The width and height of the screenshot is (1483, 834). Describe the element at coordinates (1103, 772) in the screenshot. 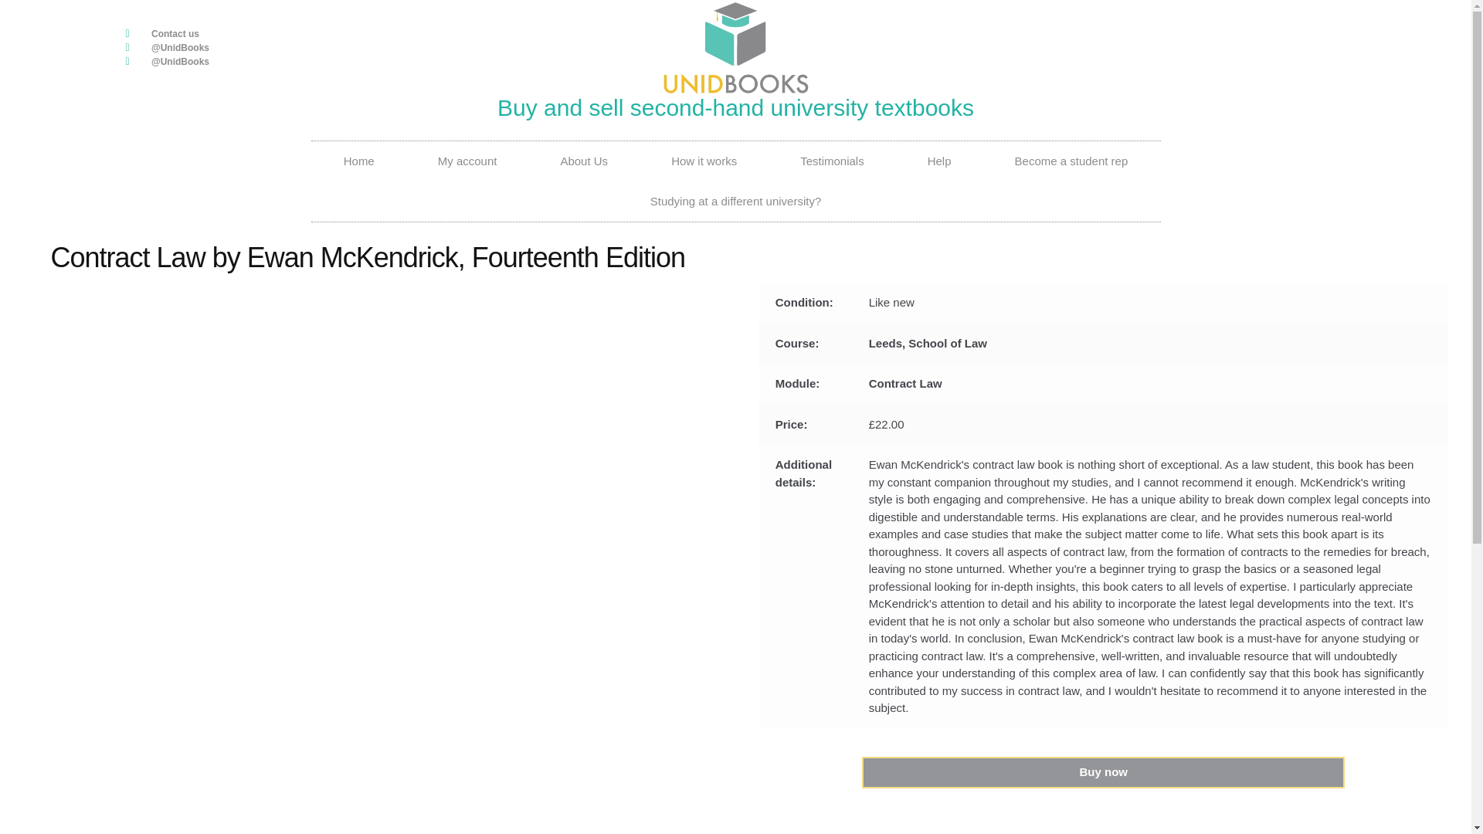

I see `Buy now` at that location.